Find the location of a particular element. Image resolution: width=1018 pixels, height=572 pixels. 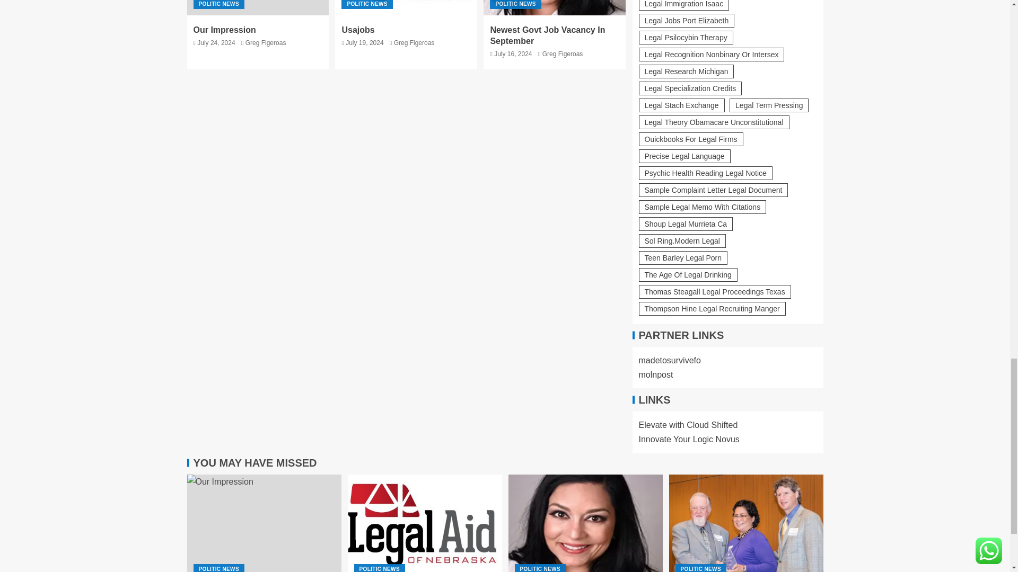

Our Impression is located at coordinates (264, 523).